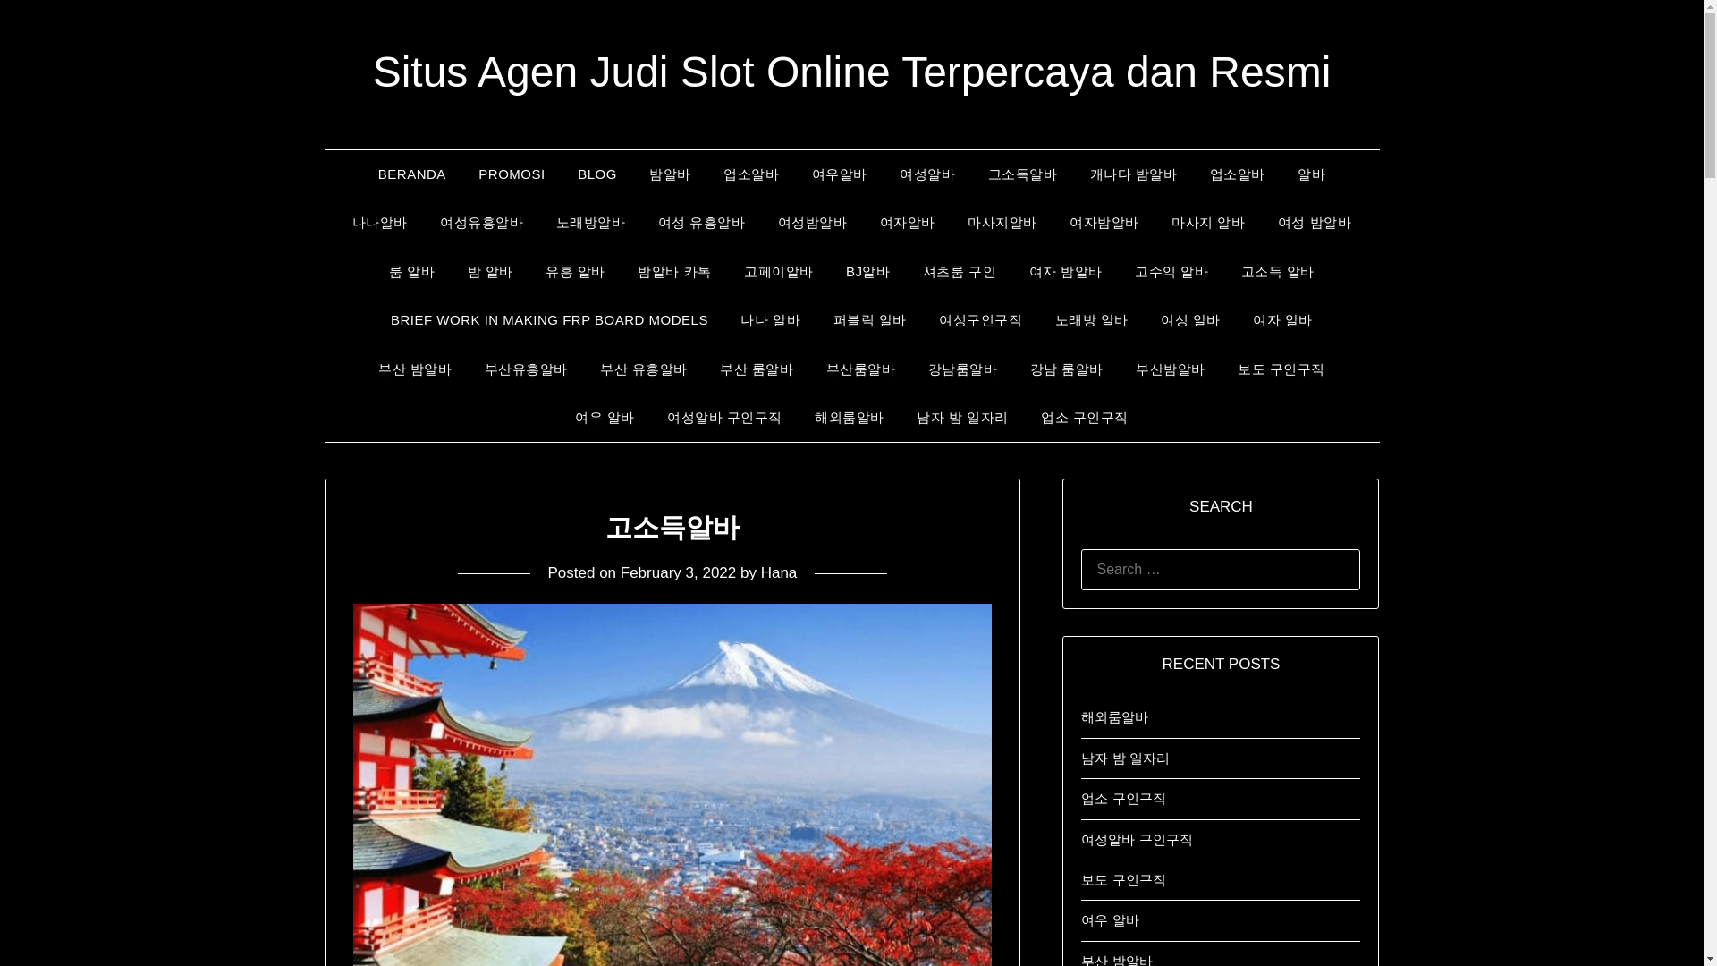  Describe the element at coordinates (411, 174) in the screenshot. I see `BERANDA` at that location.